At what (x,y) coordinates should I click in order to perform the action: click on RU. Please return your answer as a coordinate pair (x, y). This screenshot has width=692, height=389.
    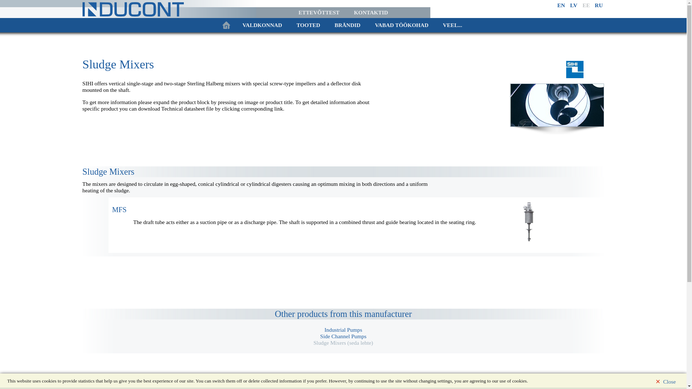
    Looking at the image, I should click on (598, 5).